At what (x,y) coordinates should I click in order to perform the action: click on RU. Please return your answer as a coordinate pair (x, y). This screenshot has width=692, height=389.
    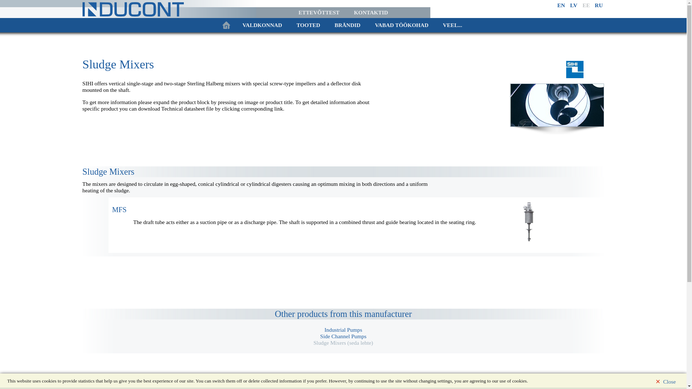
    Looking at the image, I should click on (598, 5).